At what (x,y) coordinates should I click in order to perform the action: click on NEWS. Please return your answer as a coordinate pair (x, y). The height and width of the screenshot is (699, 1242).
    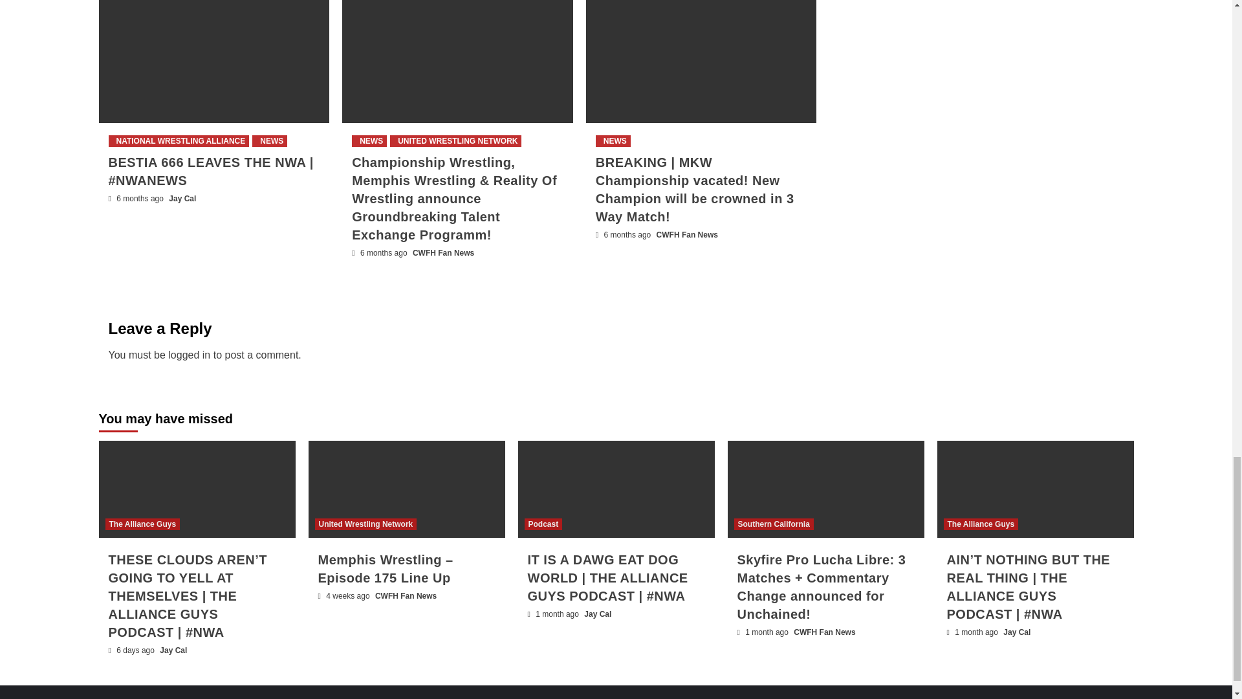
    Looking at the image, I should click on (613, 141).